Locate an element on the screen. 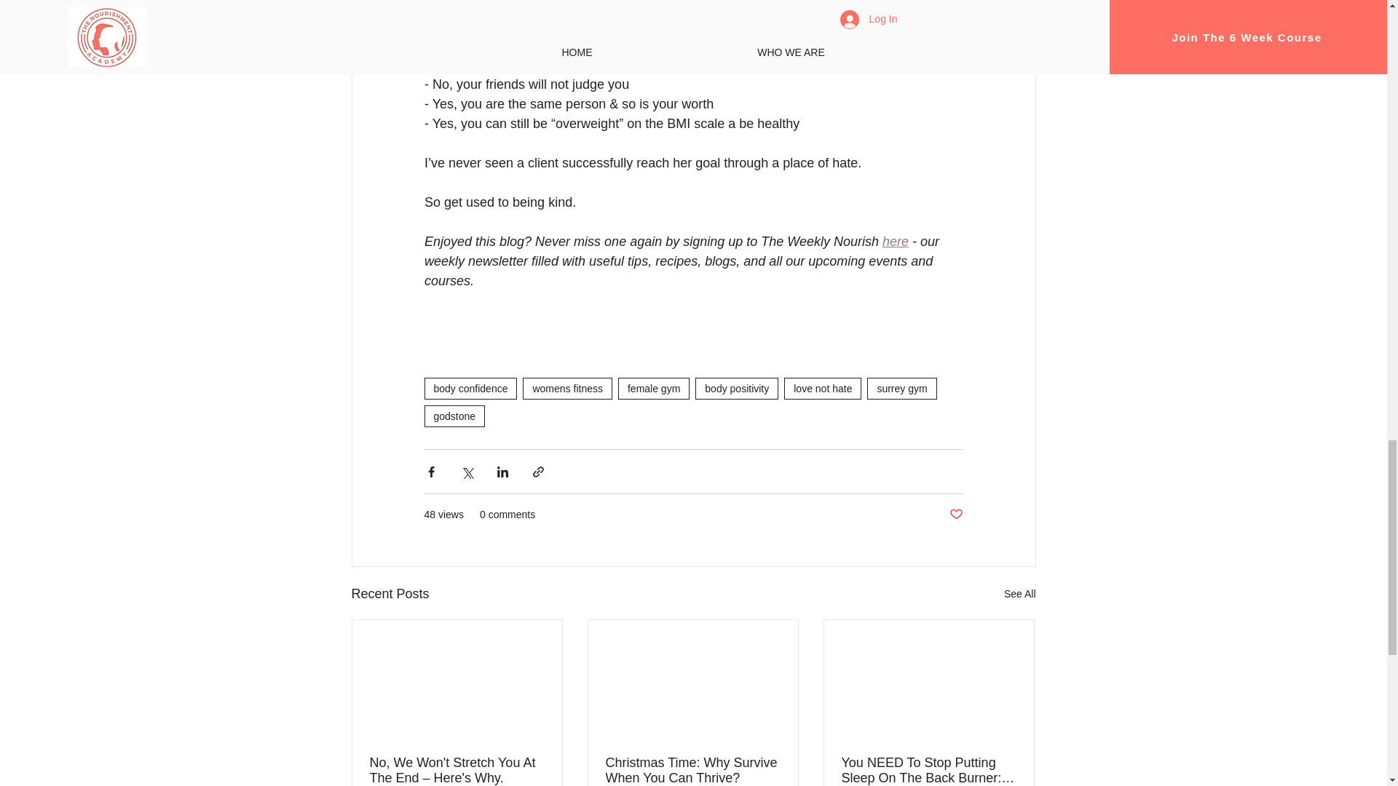 This screenshot has width=1398, height=786. godstone is located at coordinates (454, 416).